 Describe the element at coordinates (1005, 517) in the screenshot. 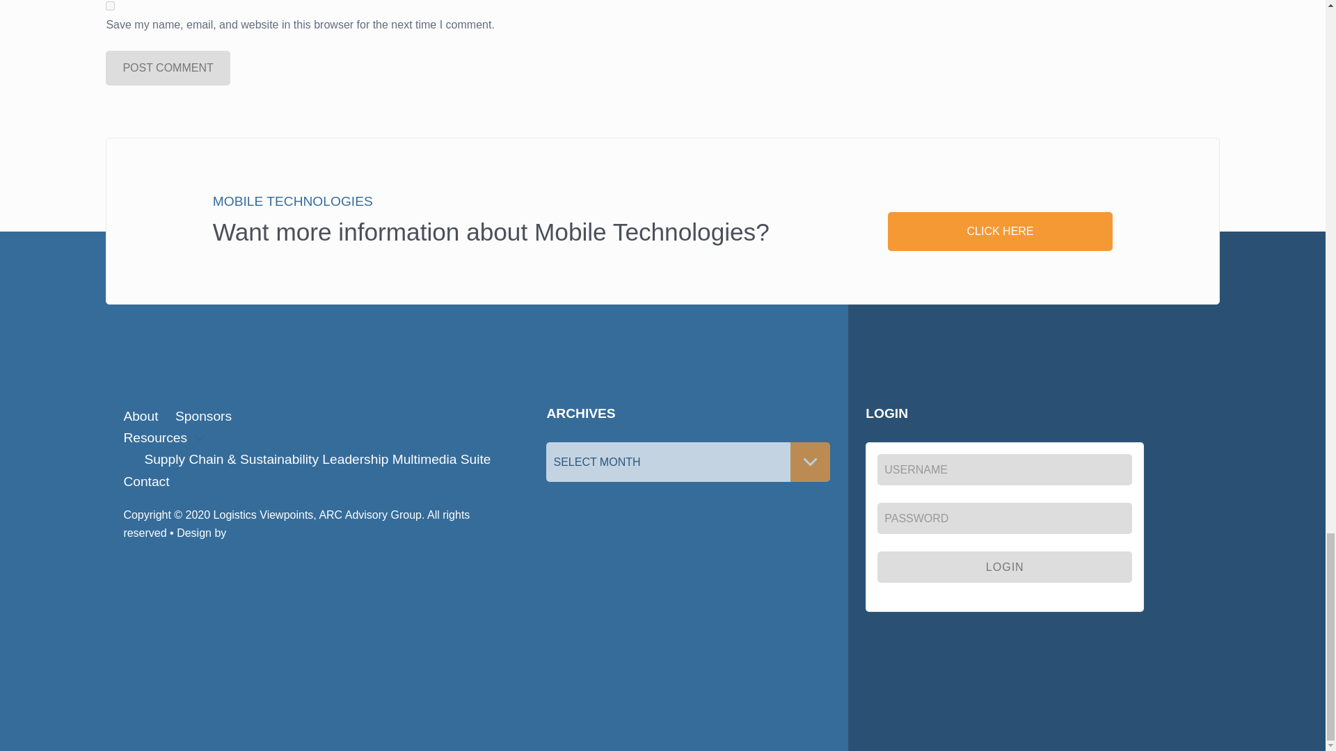

I see `Please enter password` at that location.